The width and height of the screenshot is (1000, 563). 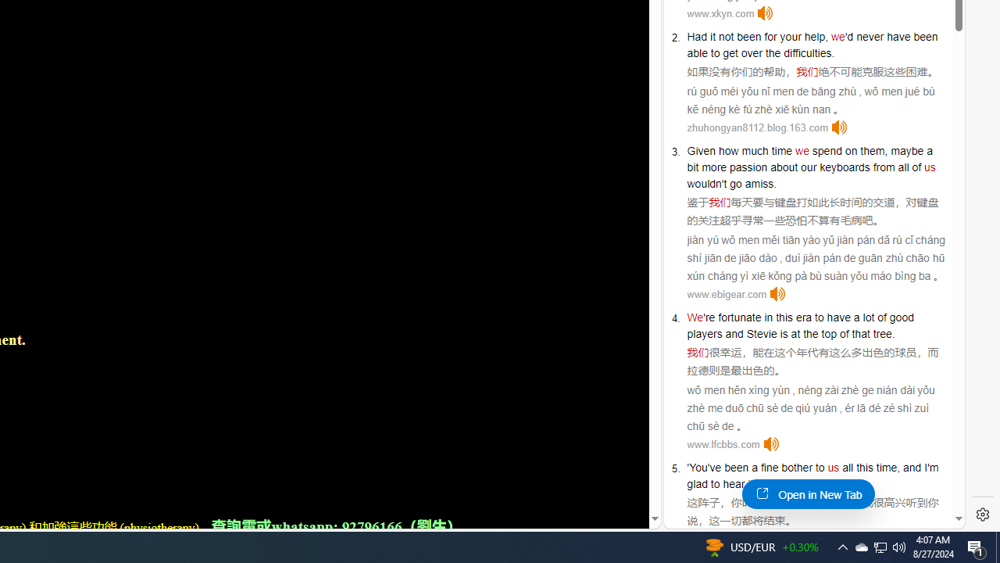 I want to click on hear, so click(x=734, y=484).